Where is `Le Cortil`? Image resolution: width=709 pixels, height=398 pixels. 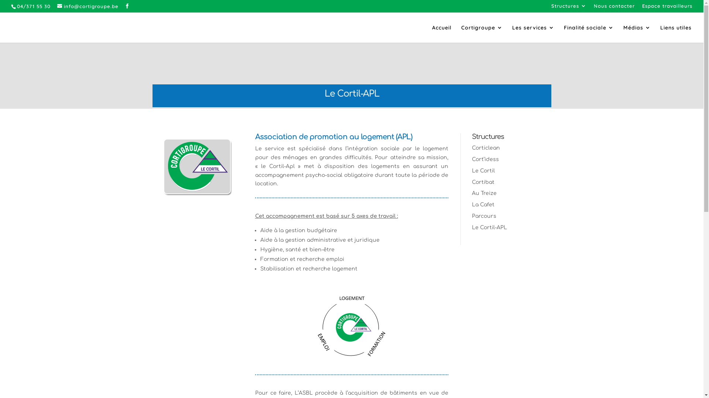
Le Cortil is located at coordinates (483, 171).